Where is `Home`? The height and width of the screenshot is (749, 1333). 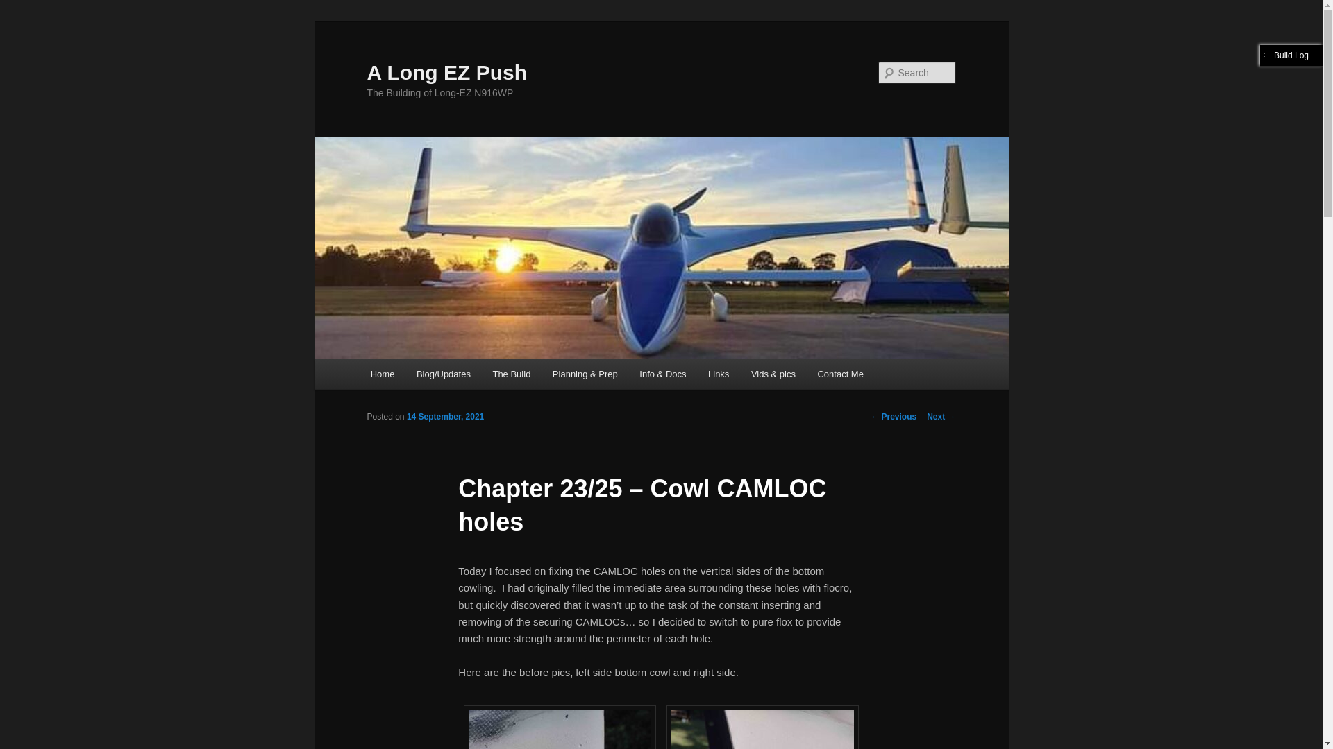
Home is located at coordinates (382, 374).